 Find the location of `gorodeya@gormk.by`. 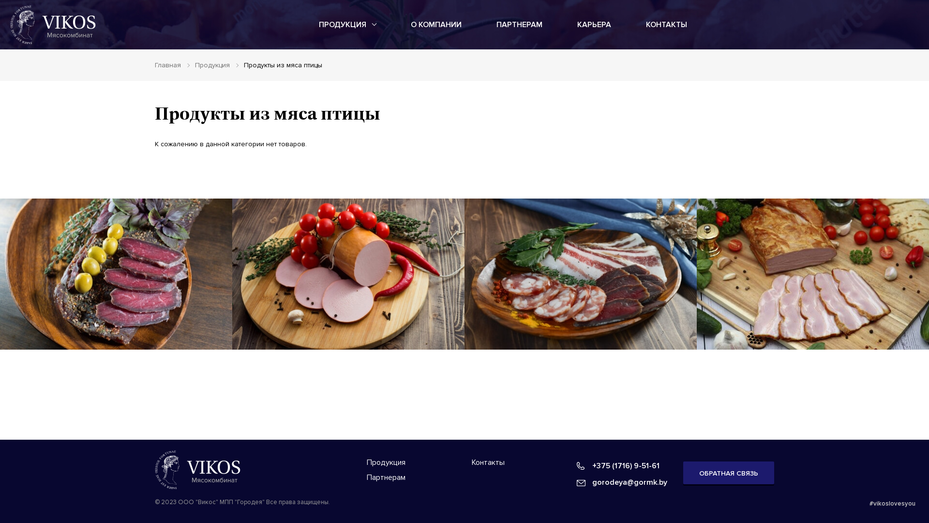

gorodeya@gormk.by is located at coordinates (622, 482).